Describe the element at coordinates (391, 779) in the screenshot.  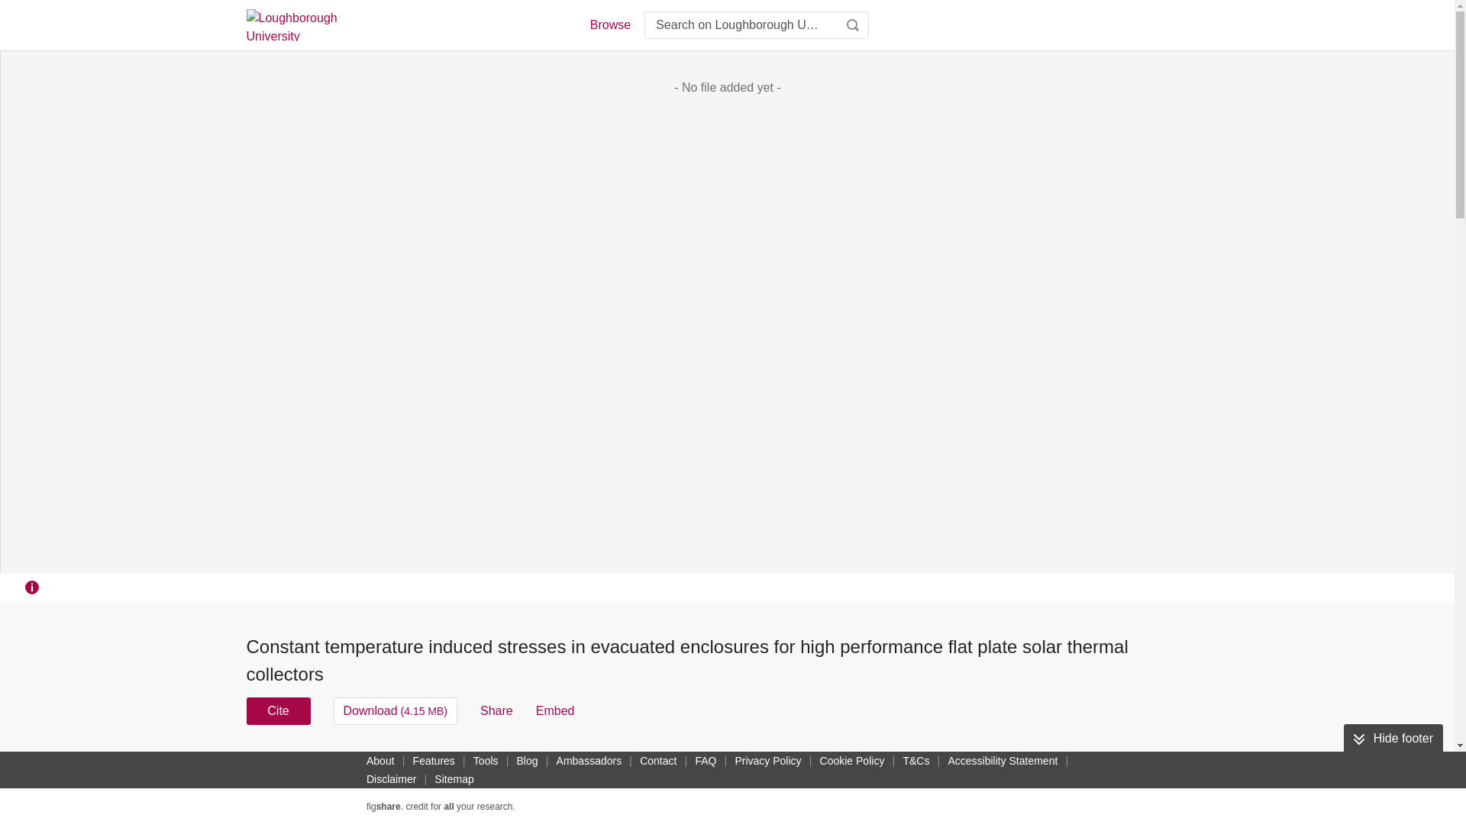
I see `Disclaimer` at that location.